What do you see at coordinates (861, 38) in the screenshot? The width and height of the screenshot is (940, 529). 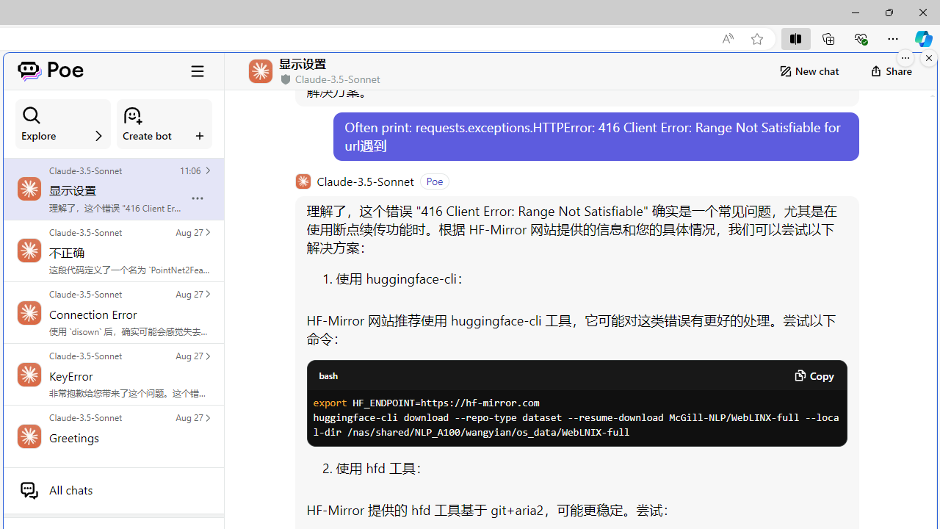 I see `Browser essentials` at bounding box center [861, 38].